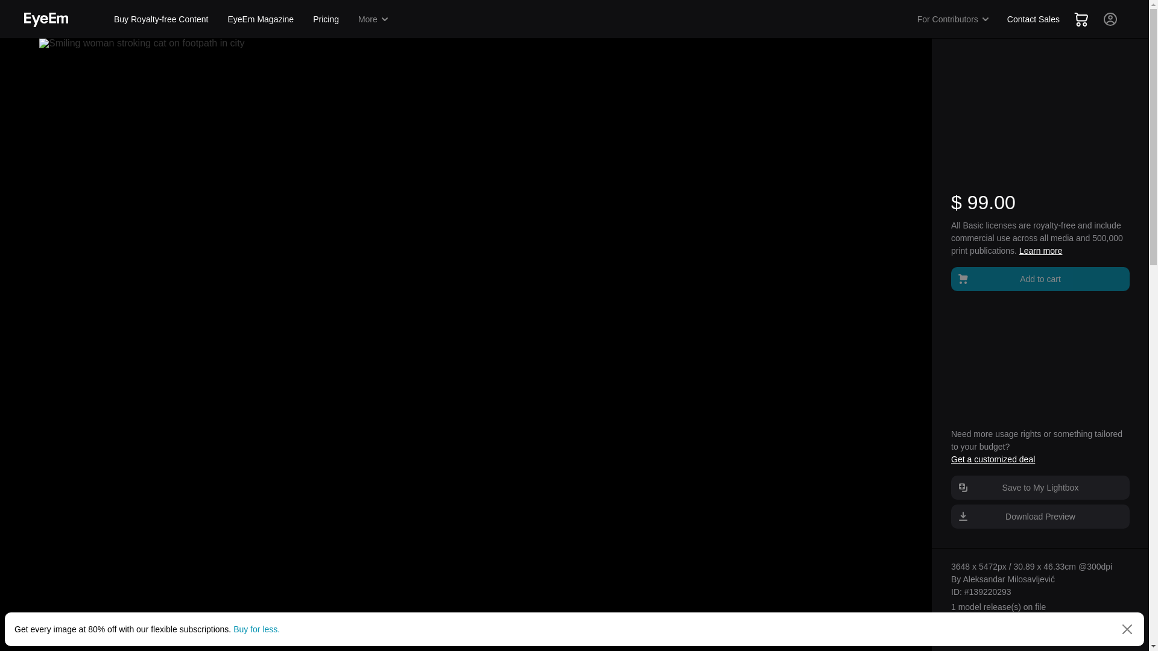 Image resolution: width=1158 pixels, height=651 pixels. I want to click on Download Preview, so click(1040, 516).